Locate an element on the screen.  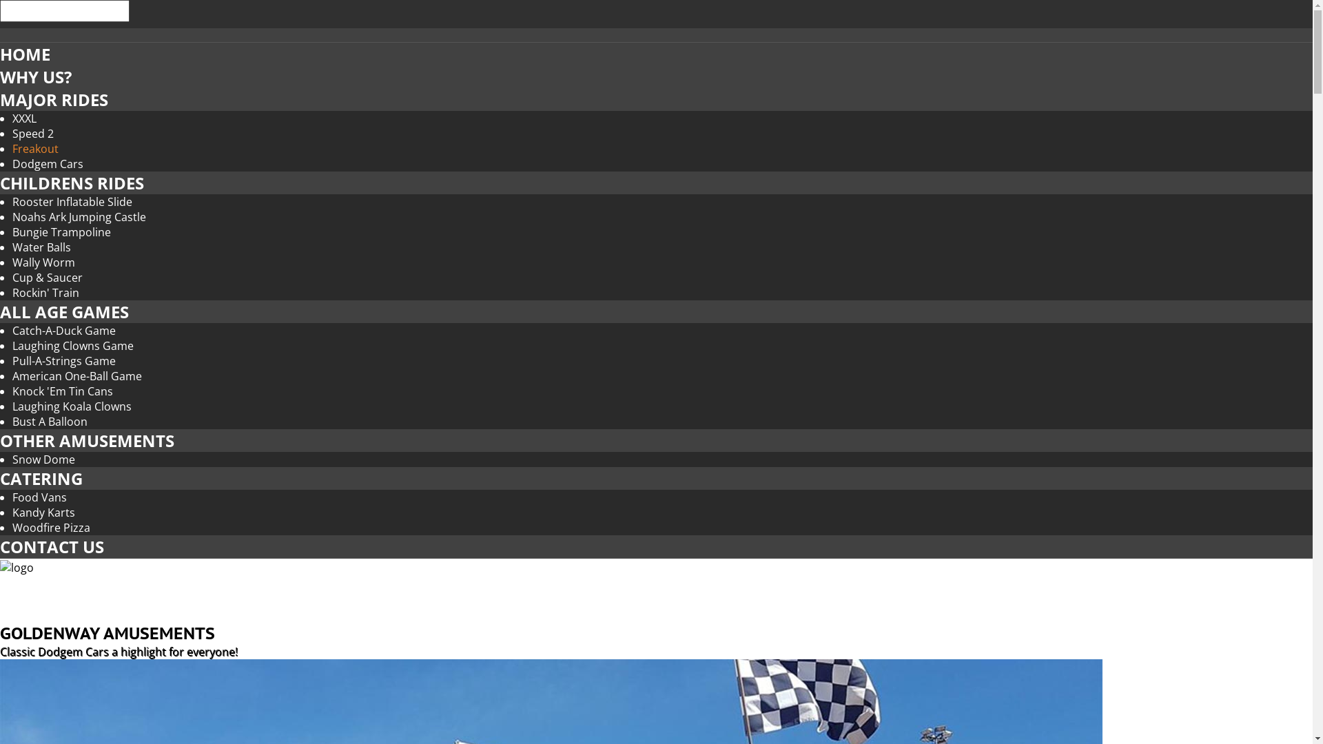
Rockin' Train is located at coordinates (45, 293).